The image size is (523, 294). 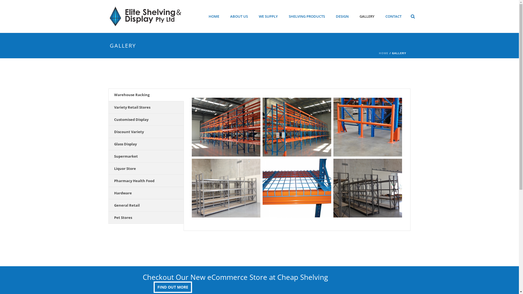 I want to click on Customised Display, so click(x=146, y=120).